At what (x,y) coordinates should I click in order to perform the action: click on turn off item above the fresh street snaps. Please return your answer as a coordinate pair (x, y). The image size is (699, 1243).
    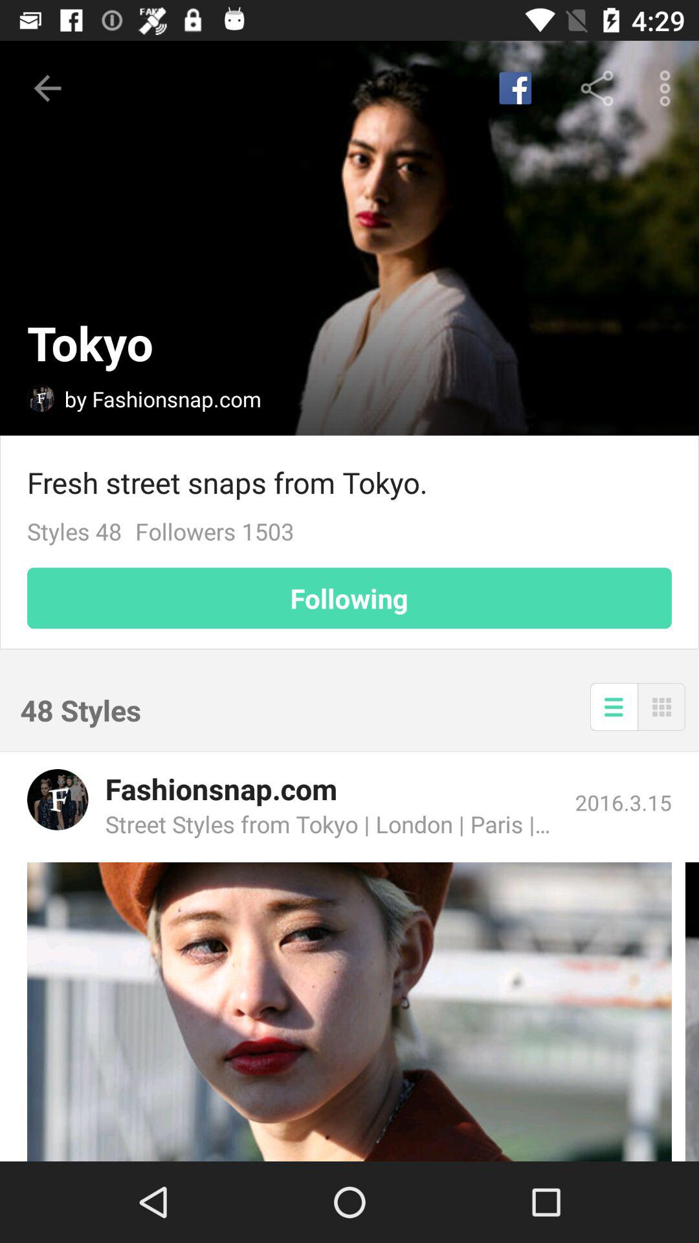
    Looking at the image, I should click on (668, 88).